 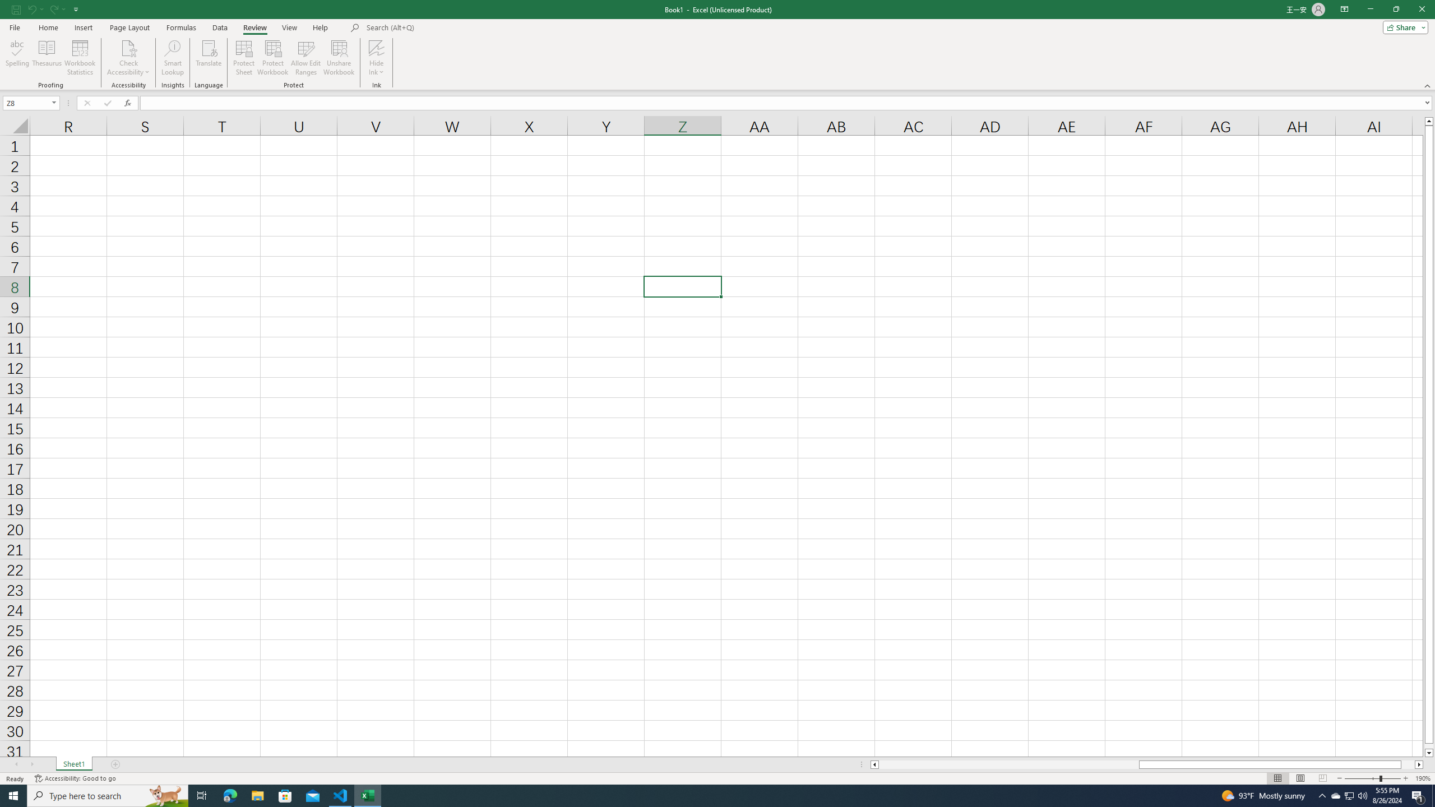 What do you see at coordinates (17, 58) in the screenshot?
I see `Spelling...` at bounding box center [17, 58].